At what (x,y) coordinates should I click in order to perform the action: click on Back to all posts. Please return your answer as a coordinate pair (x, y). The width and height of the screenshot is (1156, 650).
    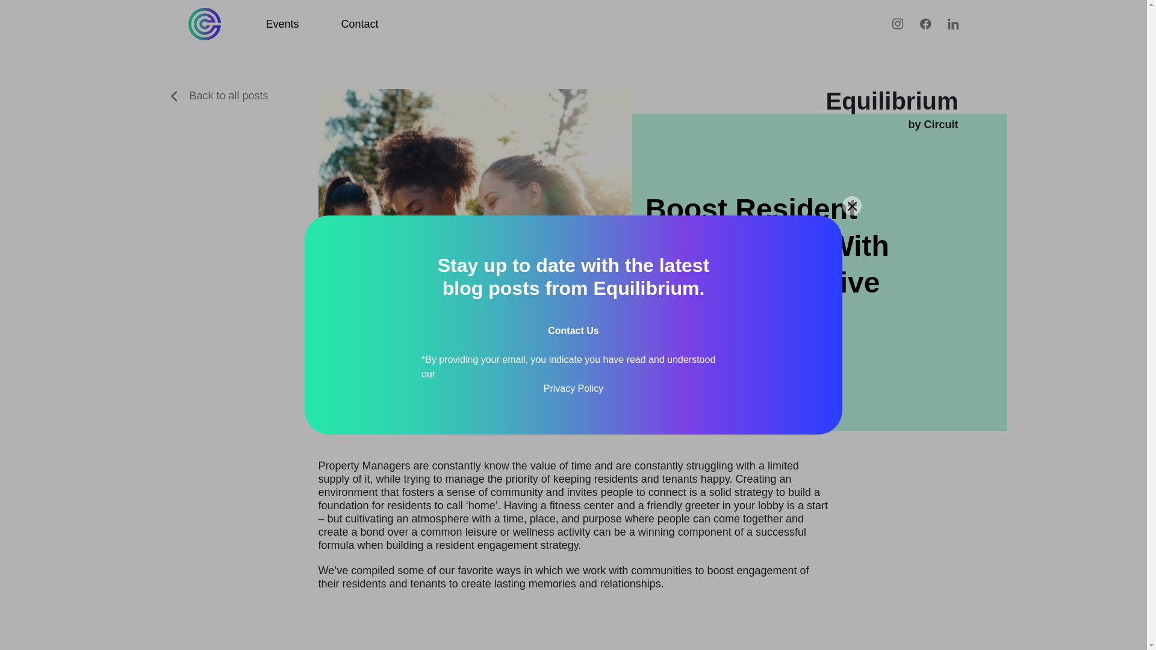
    Looking at the image, I should click on (219, 95).